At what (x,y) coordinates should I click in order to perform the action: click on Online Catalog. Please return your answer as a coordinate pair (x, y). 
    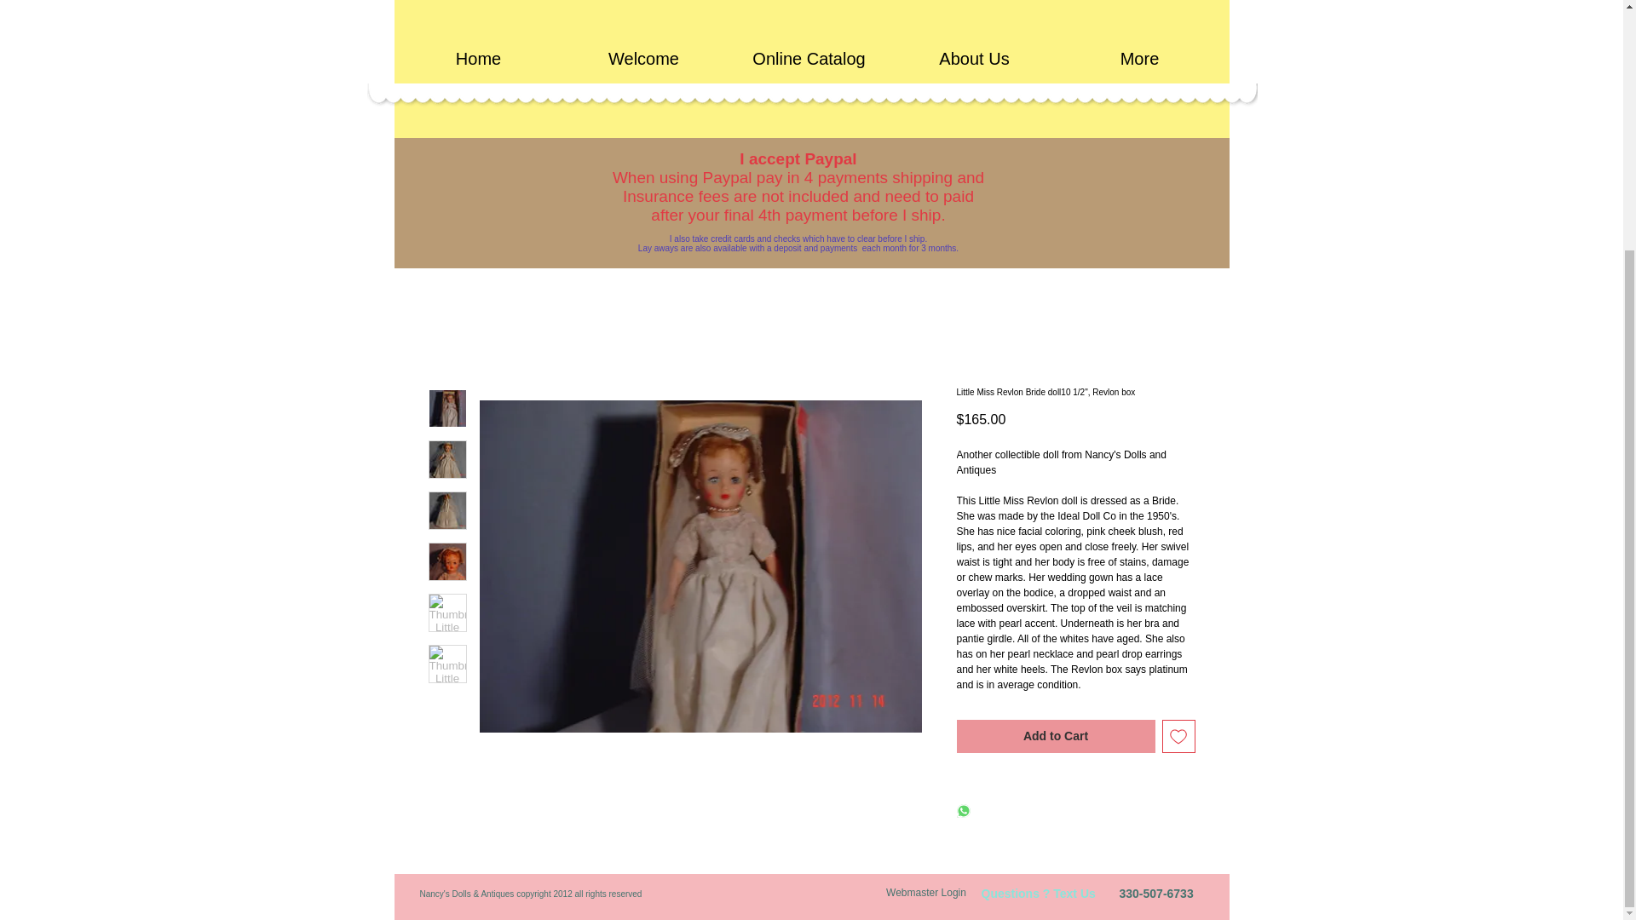
    Looking at the image, I should click on (809, 59).